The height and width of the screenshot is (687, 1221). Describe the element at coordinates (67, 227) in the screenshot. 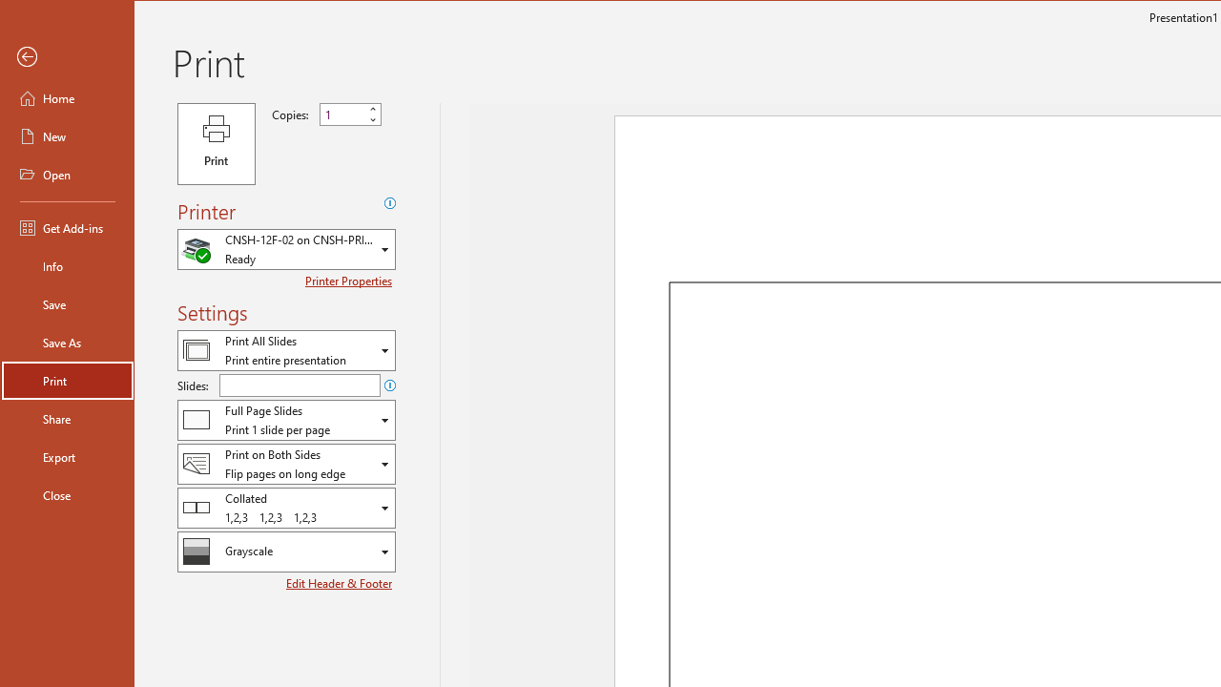

I see `Get Add-ins` at that location.